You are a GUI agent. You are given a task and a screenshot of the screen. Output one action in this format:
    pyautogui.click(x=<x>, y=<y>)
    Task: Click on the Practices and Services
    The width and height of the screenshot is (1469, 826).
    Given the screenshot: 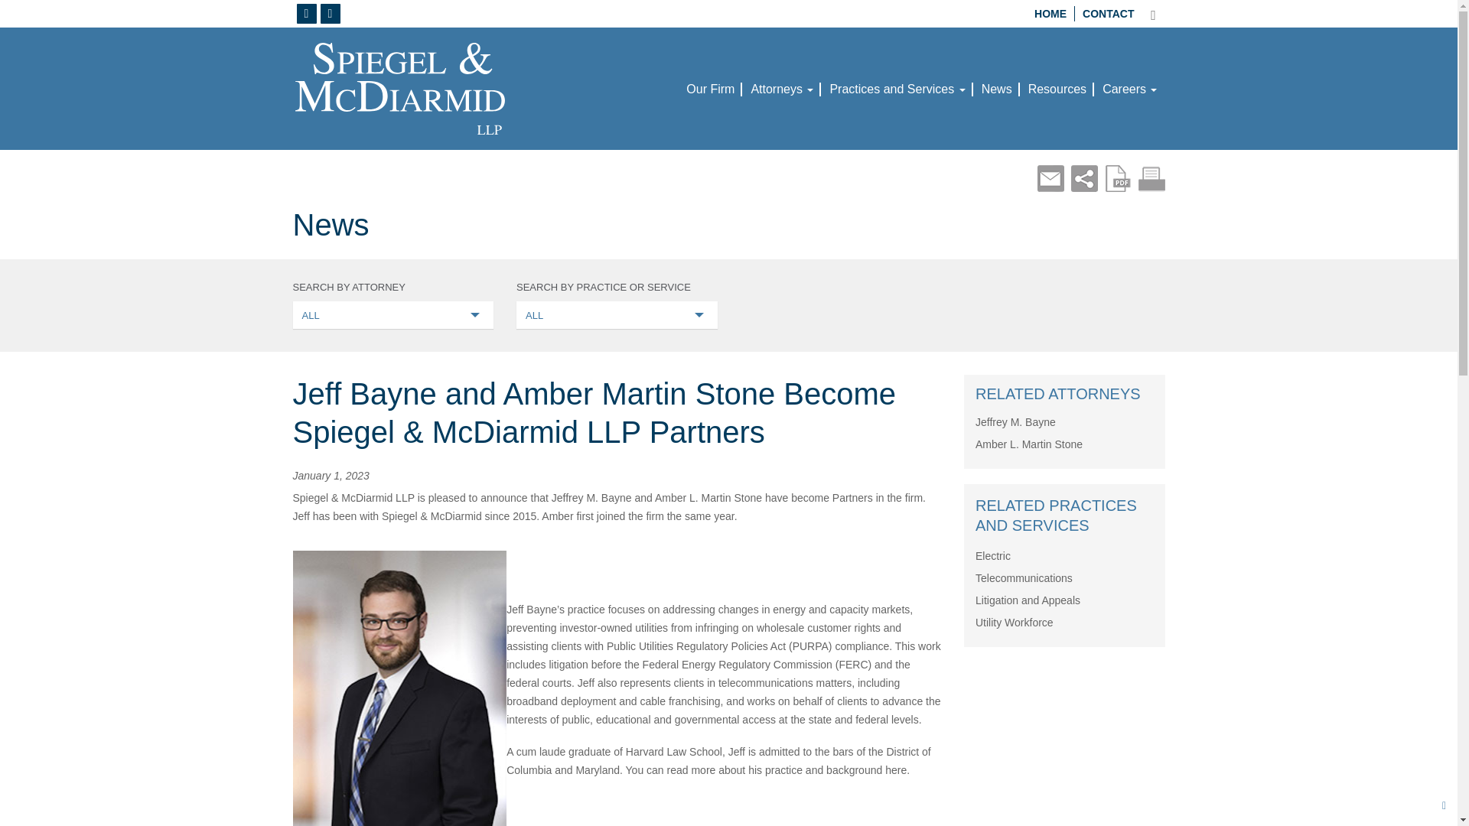 What is the action you would take?
    pyautogui.click(x=897, y=93)
    